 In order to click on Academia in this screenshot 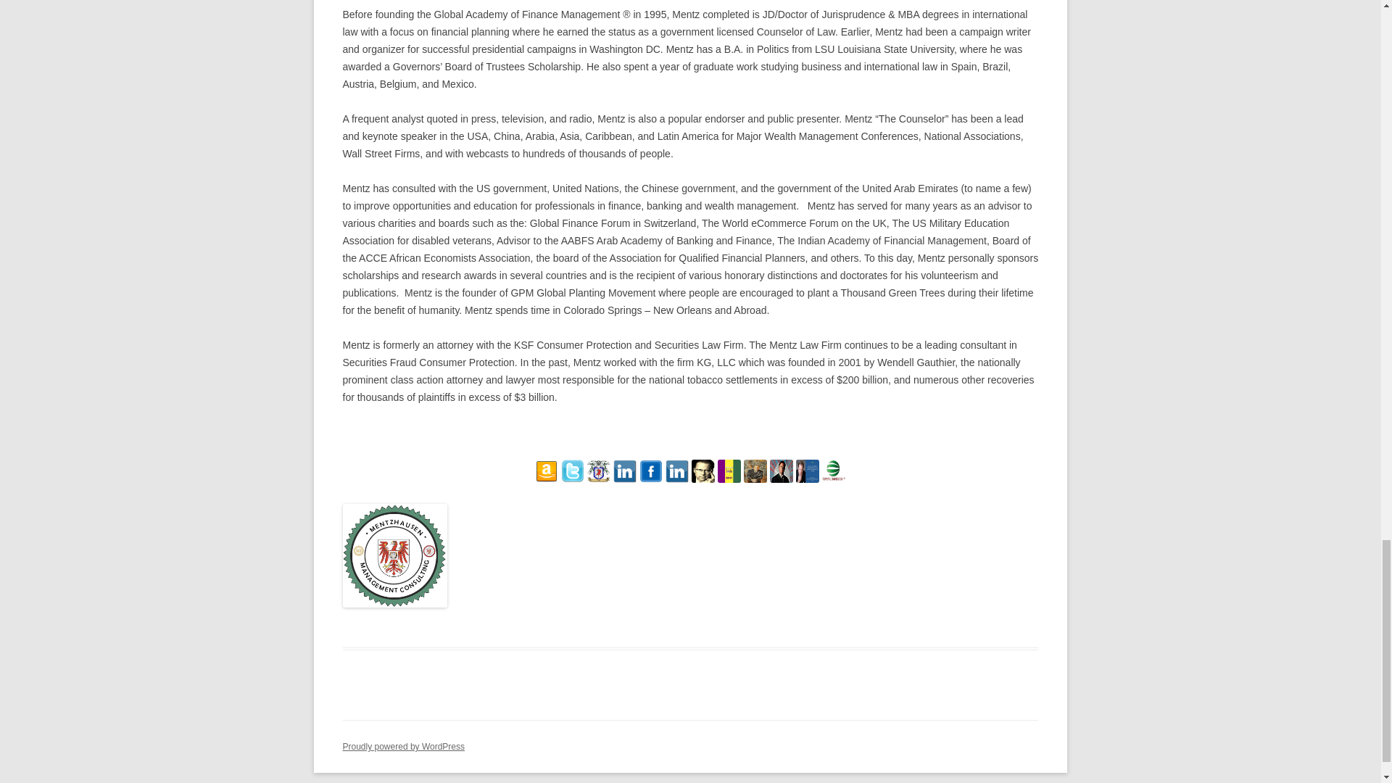, I will do `click(703, 480)`.